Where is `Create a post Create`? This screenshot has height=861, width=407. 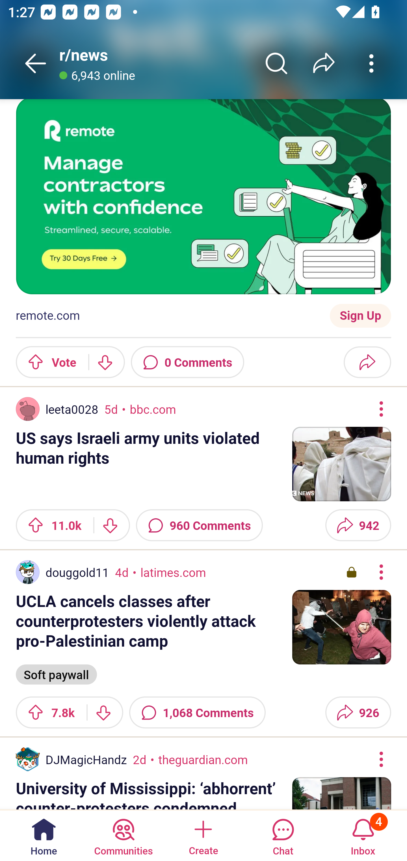
Create a post Create is located at coordinates (203, 835).